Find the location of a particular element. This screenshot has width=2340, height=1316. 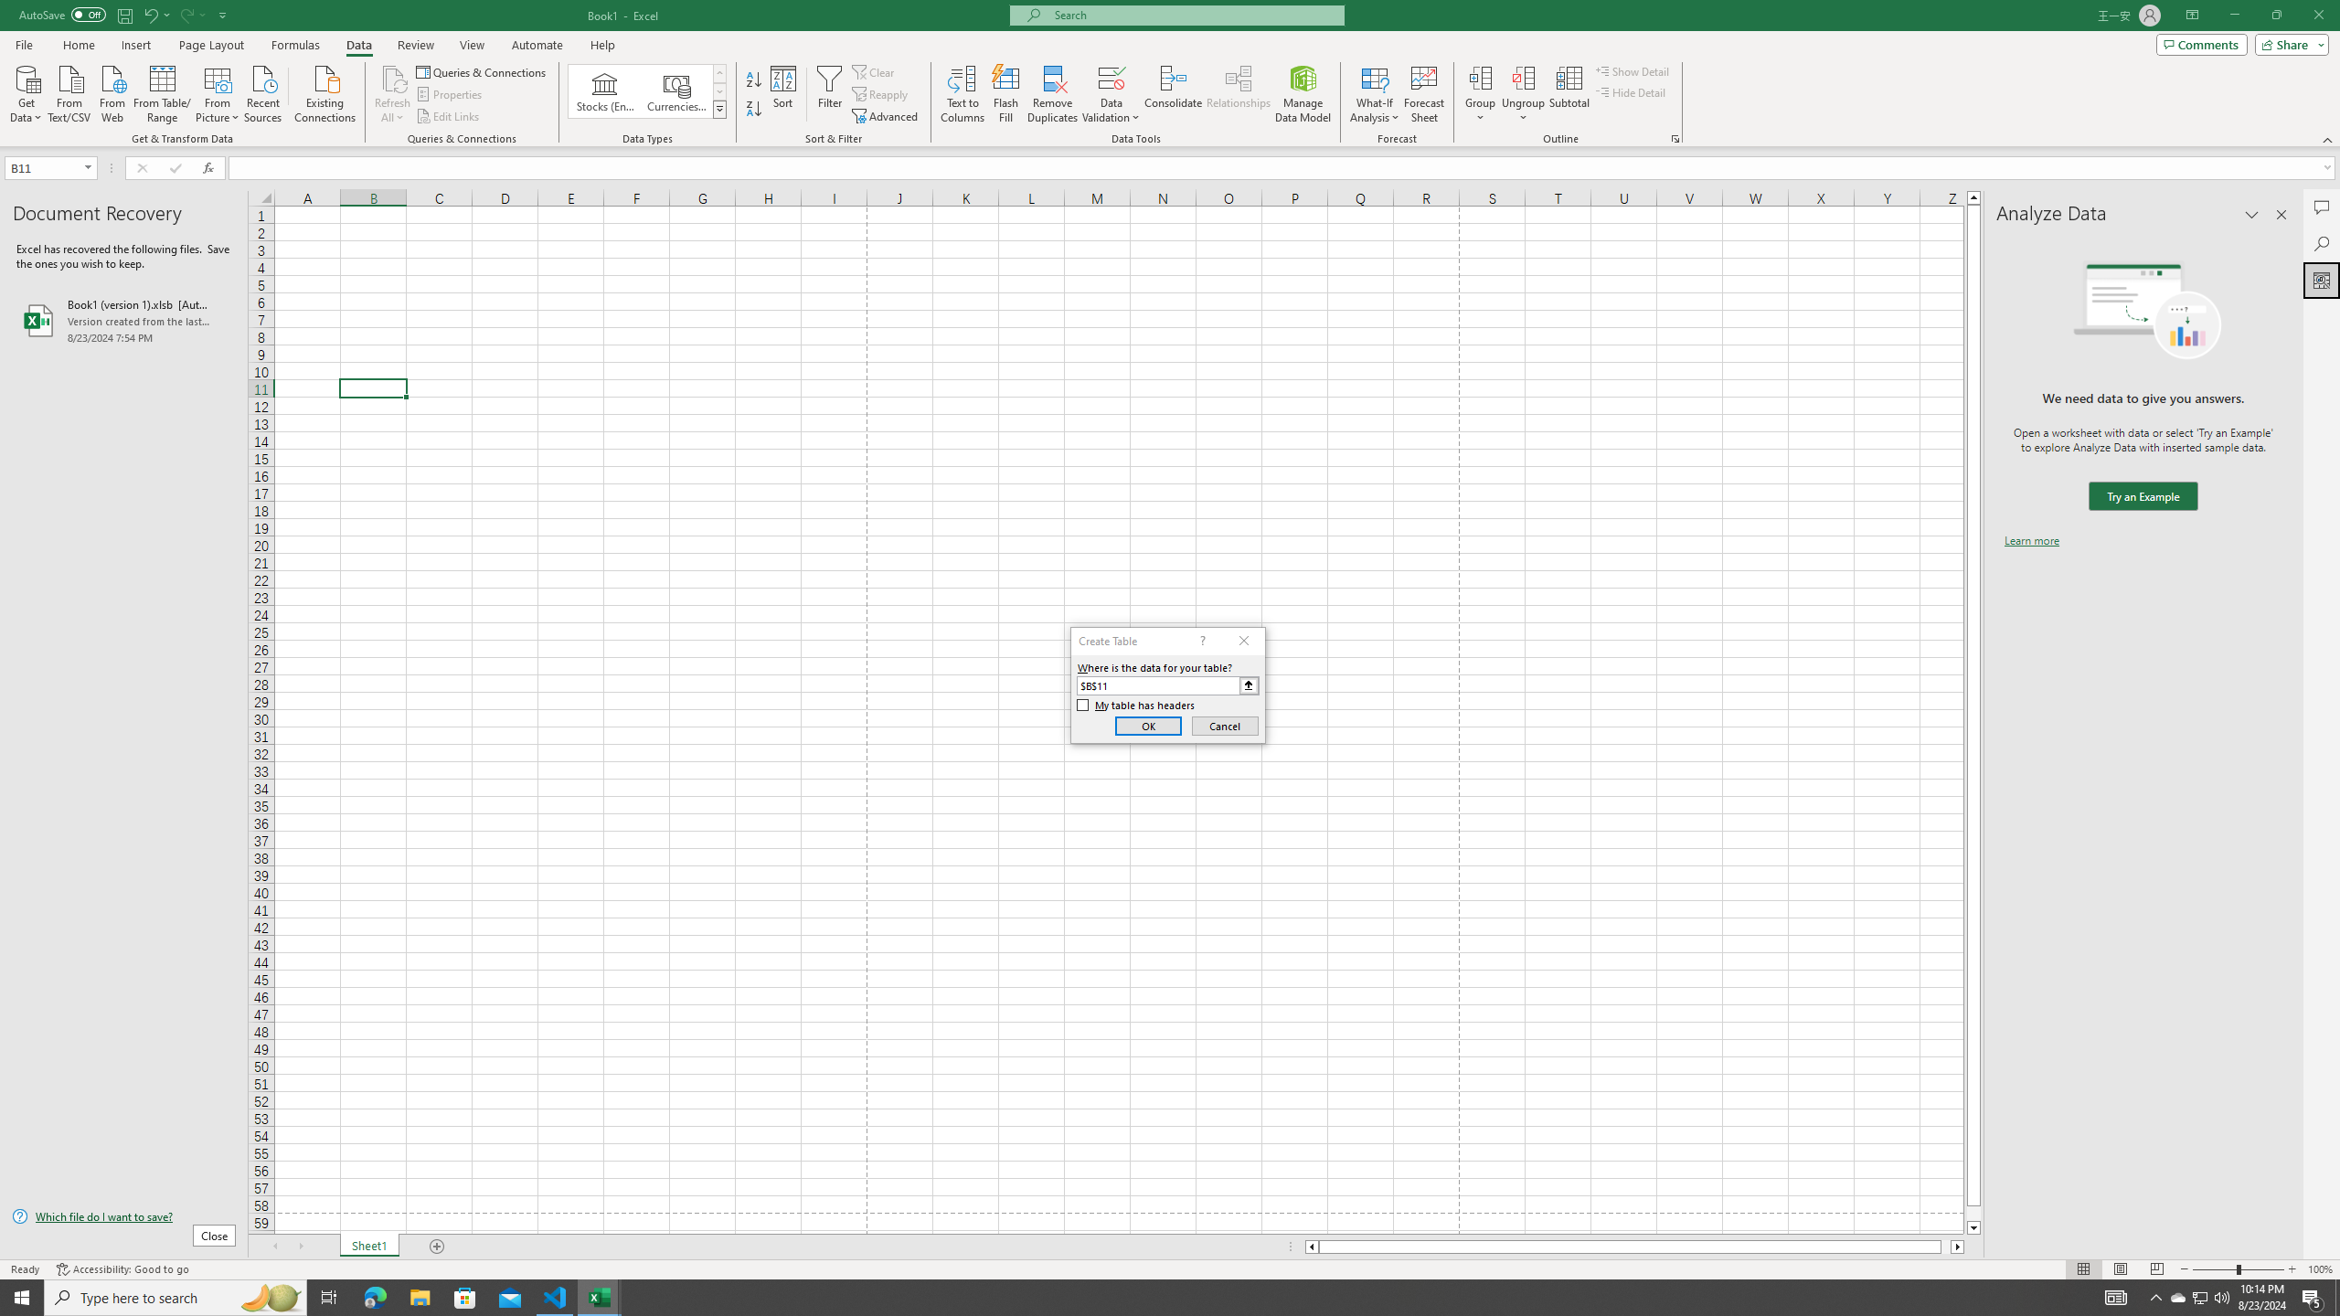

Class: MsoCommandBar is located at coordinates (1170, 73).